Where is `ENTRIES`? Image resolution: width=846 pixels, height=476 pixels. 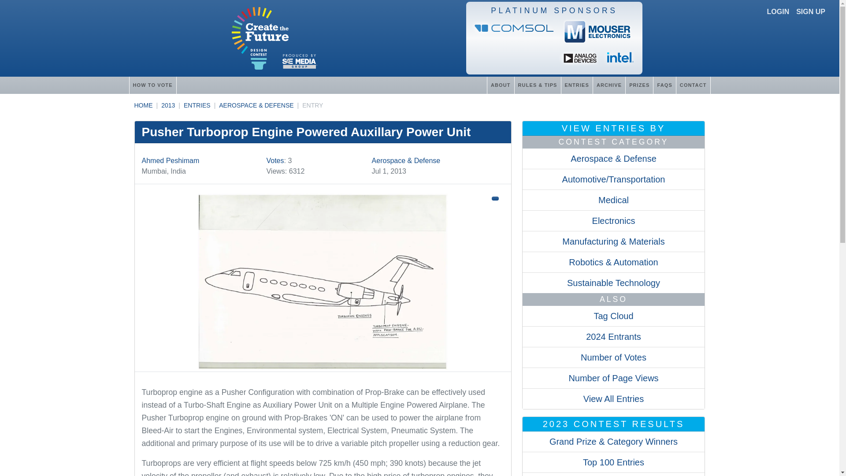
ENTRIES is located at coordinates (197, 105).